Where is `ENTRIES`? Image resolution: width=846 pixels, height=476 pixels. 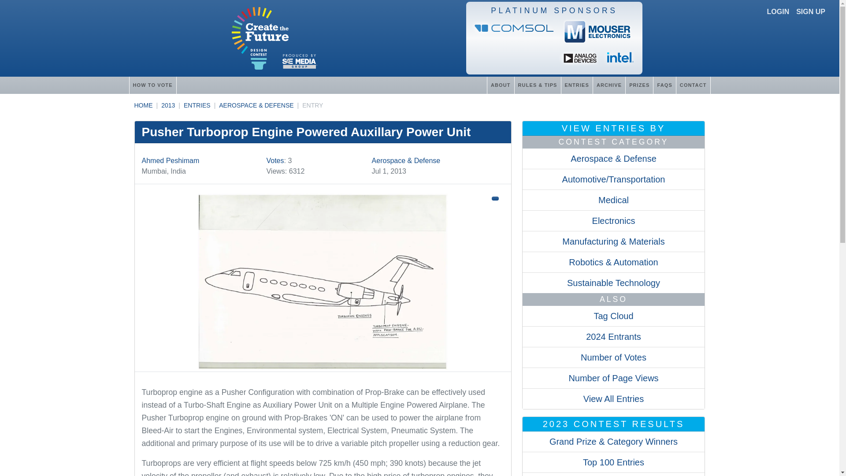
ENTRIES is located at coordinates (197, 105).